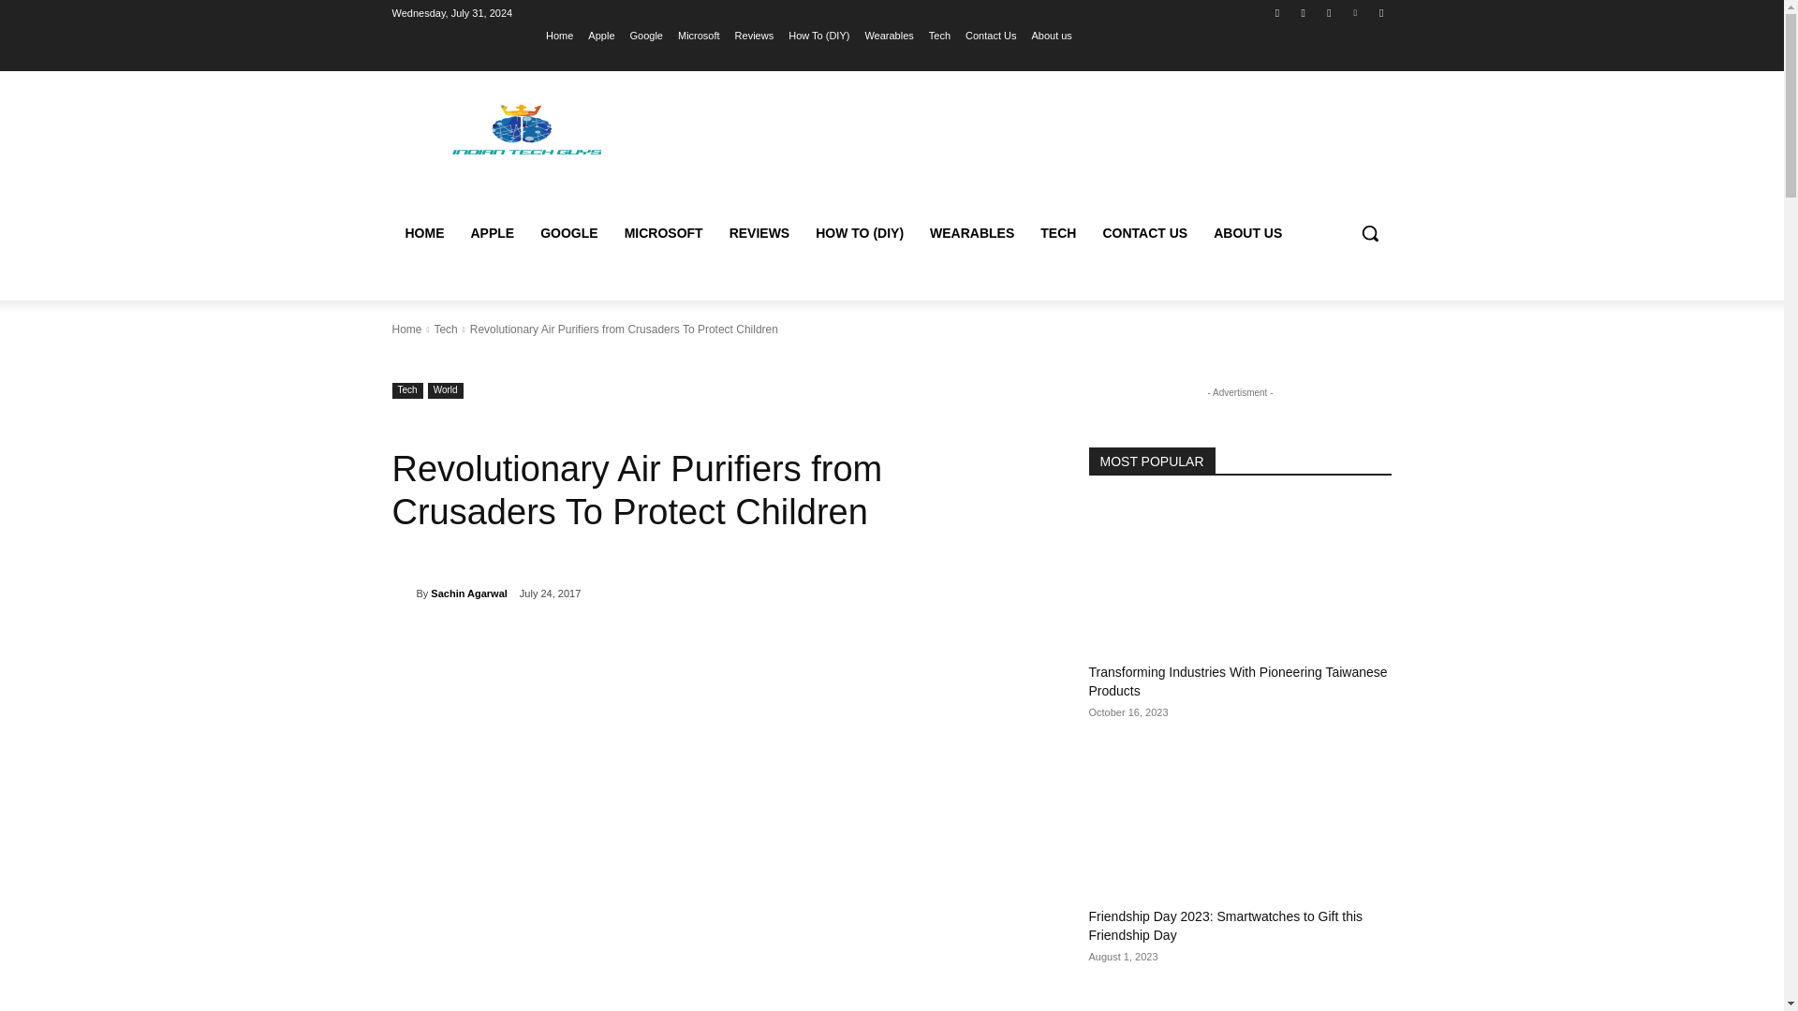 The height and width of the screenshot is (1011, 1798). Describe the element at coordinates (991, 35) in the screenshot. I see `Contact Us` at that location.